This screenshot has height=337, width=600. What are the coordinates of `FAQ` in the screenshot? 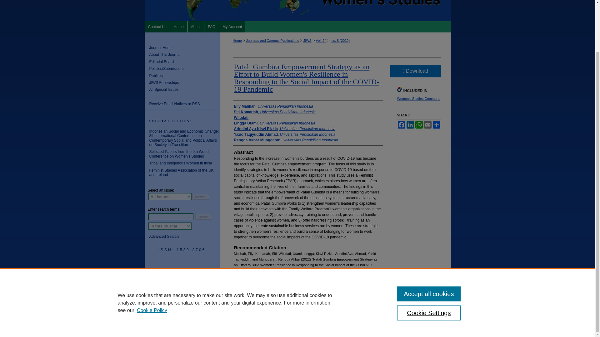 It's located at (212, 27).